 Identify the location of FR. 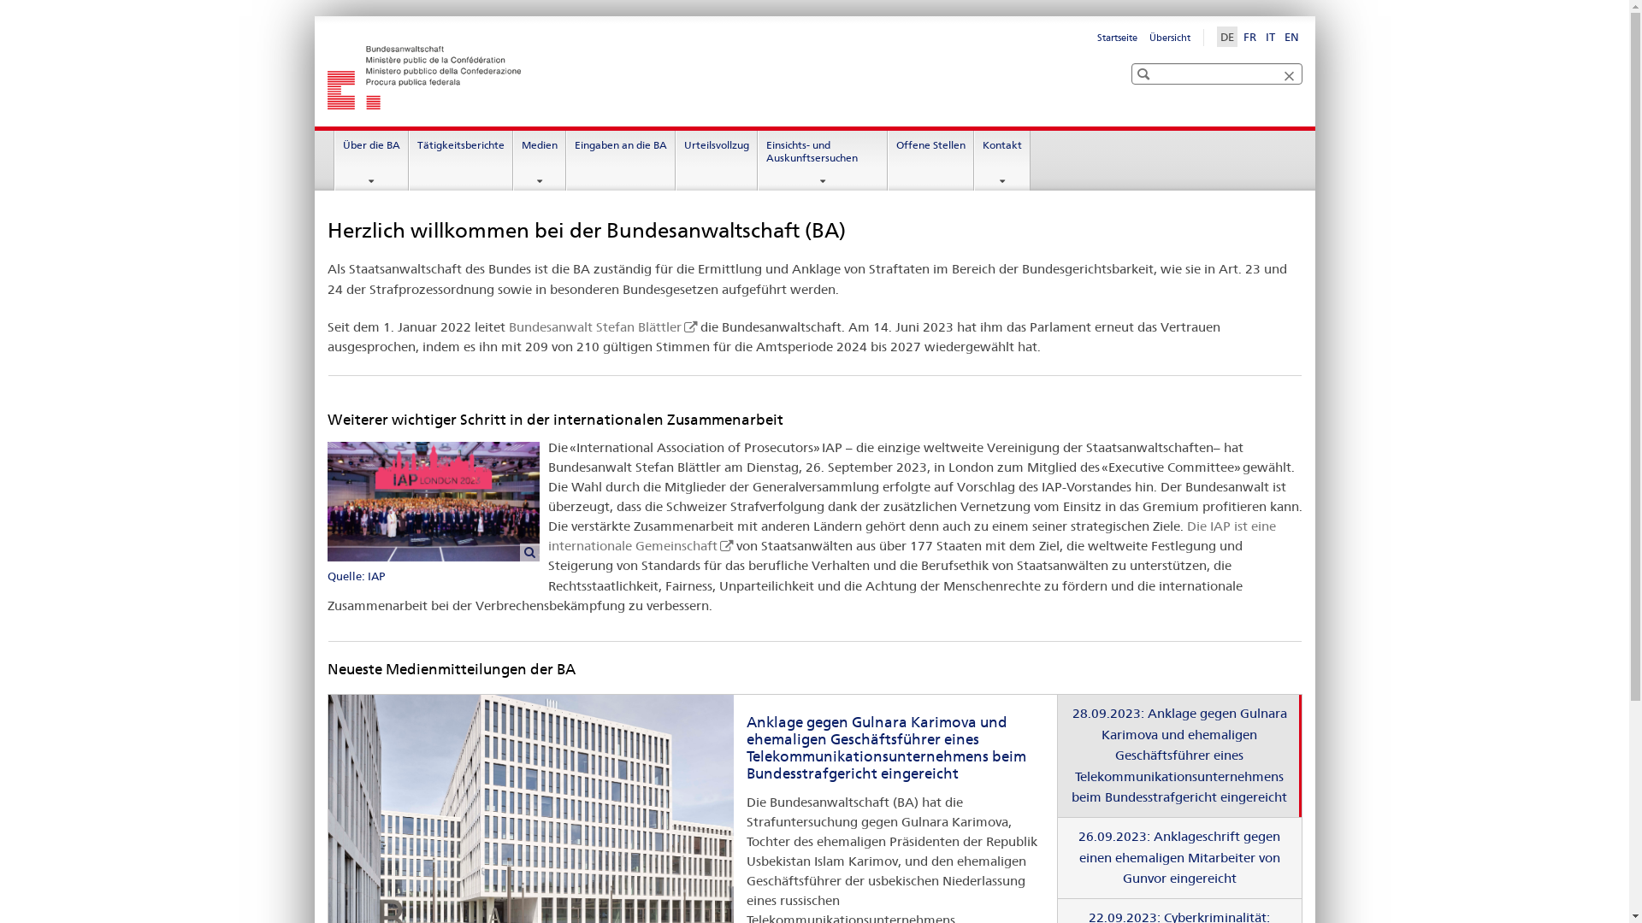
(1250, 37).